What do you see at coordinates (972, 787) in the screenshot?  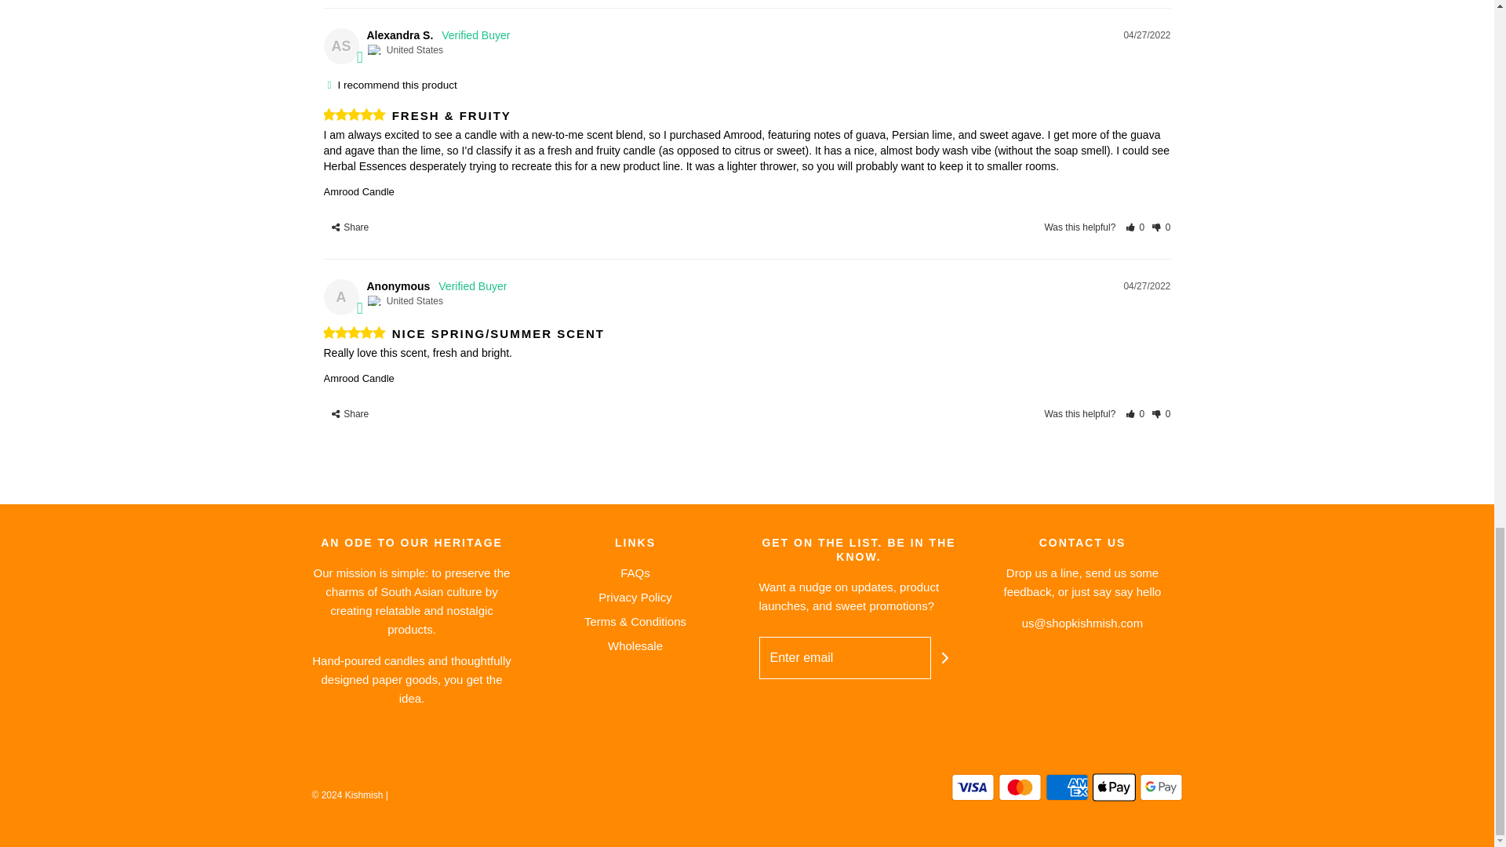 I see `Visa` at bounding box center [972, 787].